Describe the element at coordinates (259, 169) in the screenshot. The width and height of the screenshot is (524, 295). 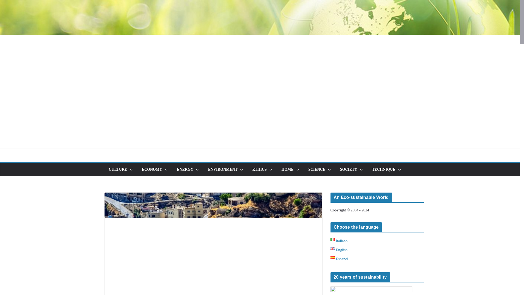
I see `ETHICS` at that location.